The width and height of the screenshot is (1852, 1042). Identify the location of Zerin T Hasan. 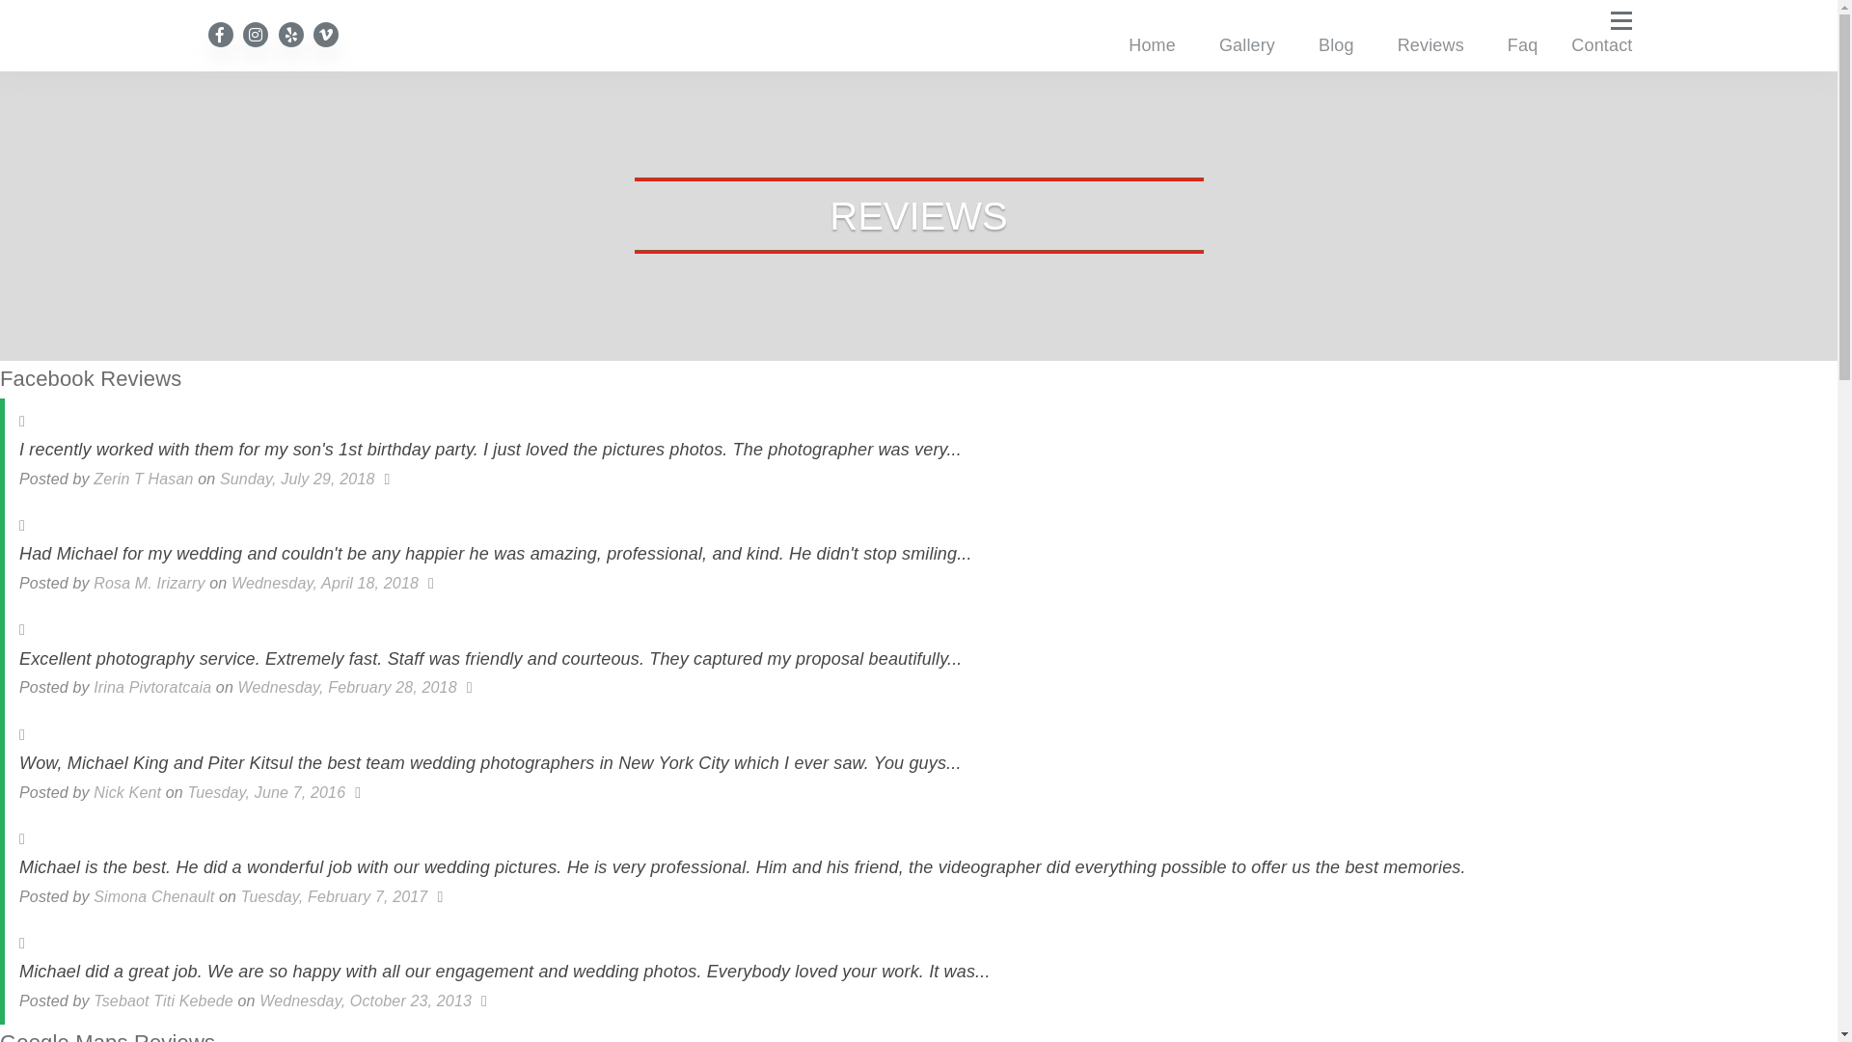
(143, 479).